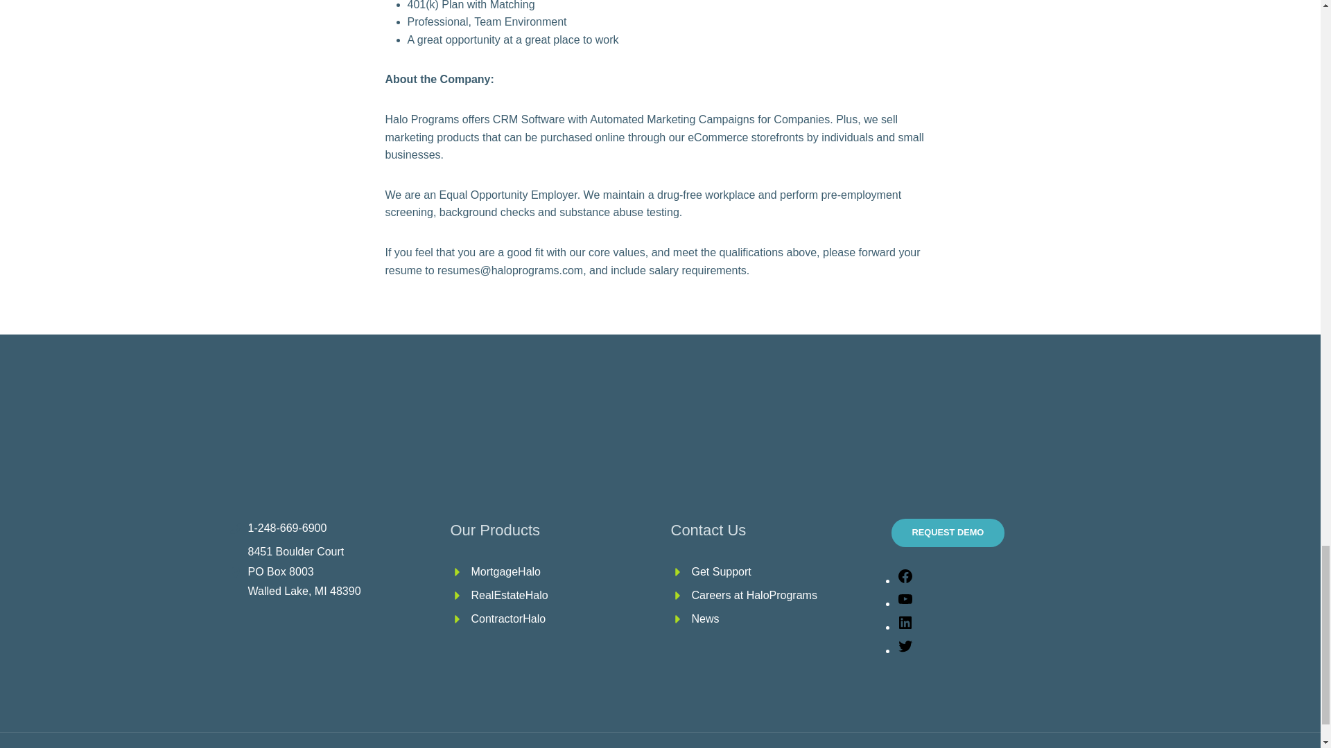 Image resolution: width=1331 pixels, height=748 pixels. Describe the element at coordinates (506, 571) in the screenshot. I see `MortgageHalo` at that location.